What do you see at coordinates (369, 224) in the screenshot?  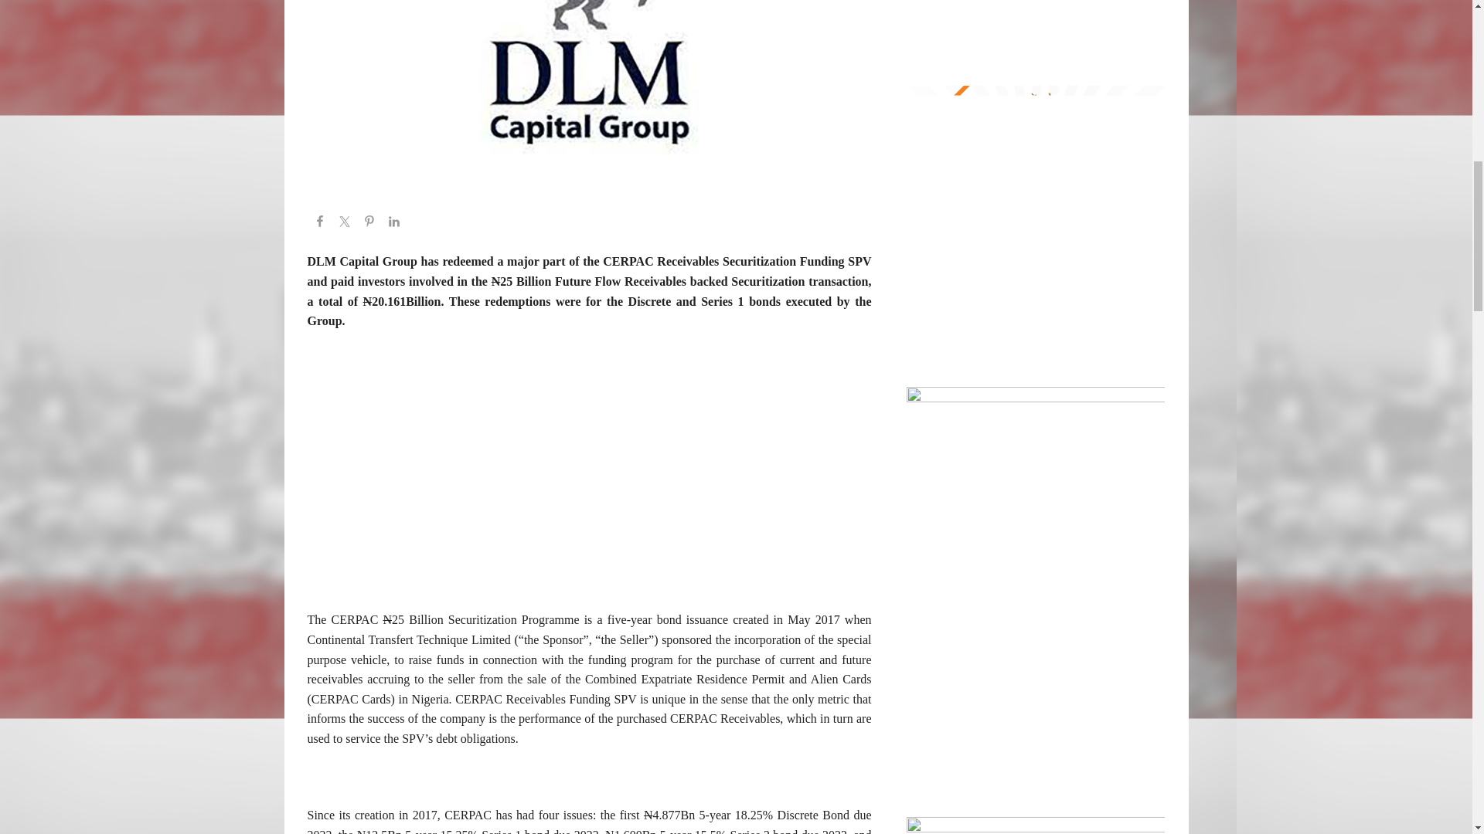 I see `Share on Pinterest` at bounding box center [369, 224].